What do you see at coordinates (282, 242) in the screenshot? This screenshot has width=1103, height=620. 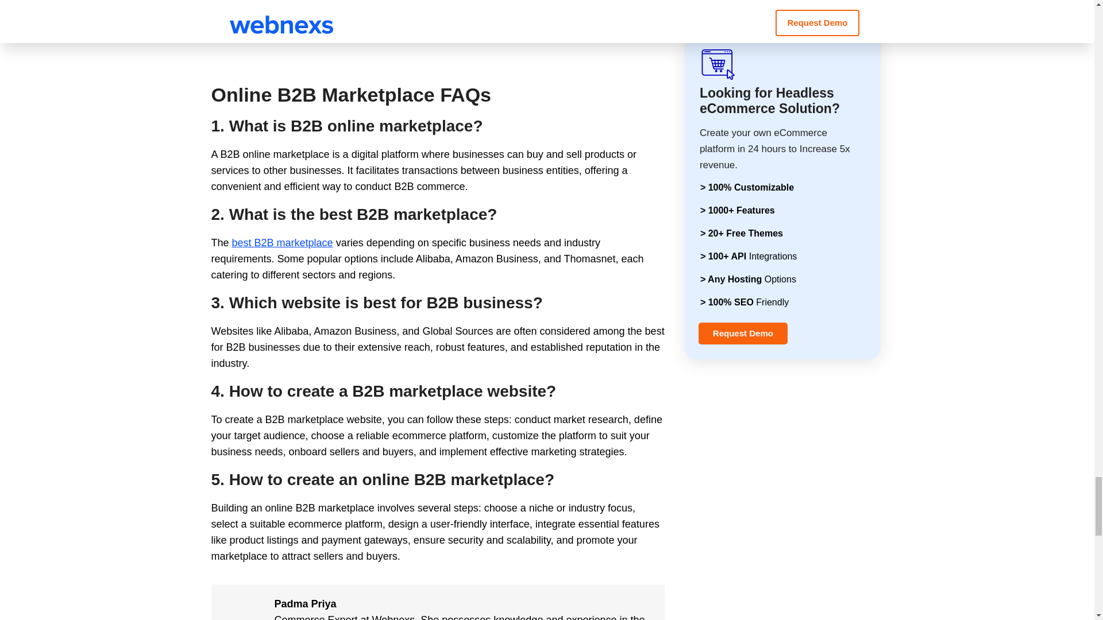 I see `best B2B marketplace` at bounding box center [282, 242].